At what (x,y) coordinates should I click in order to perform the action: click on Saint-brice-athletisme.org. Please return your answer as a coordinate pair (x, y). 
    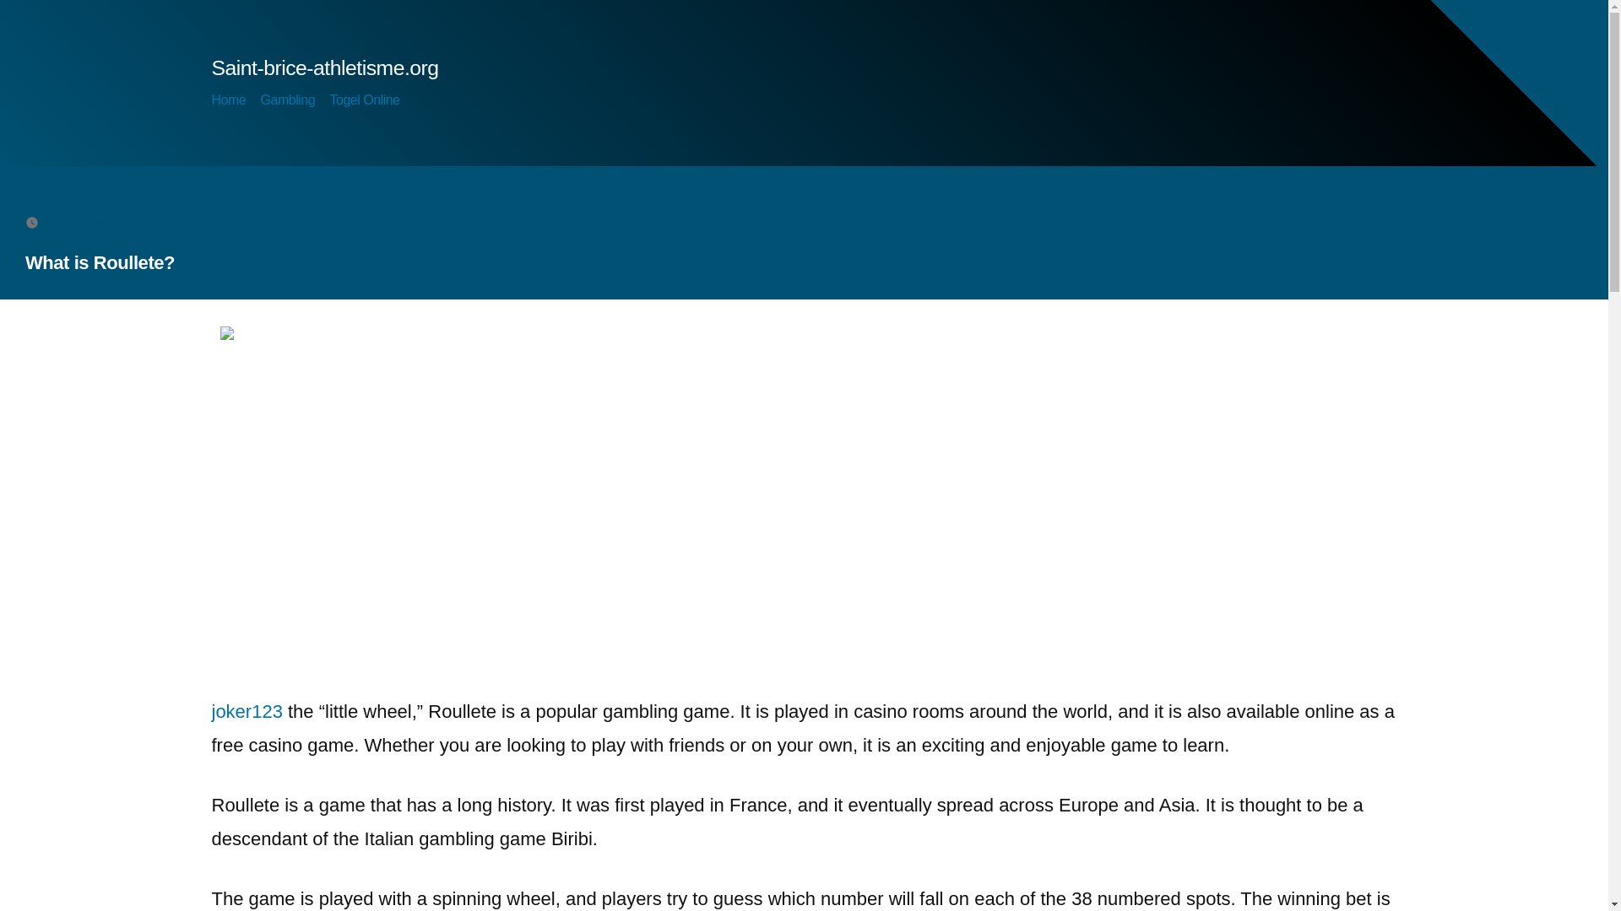
    Looking at the image, I should click on (324, 67).